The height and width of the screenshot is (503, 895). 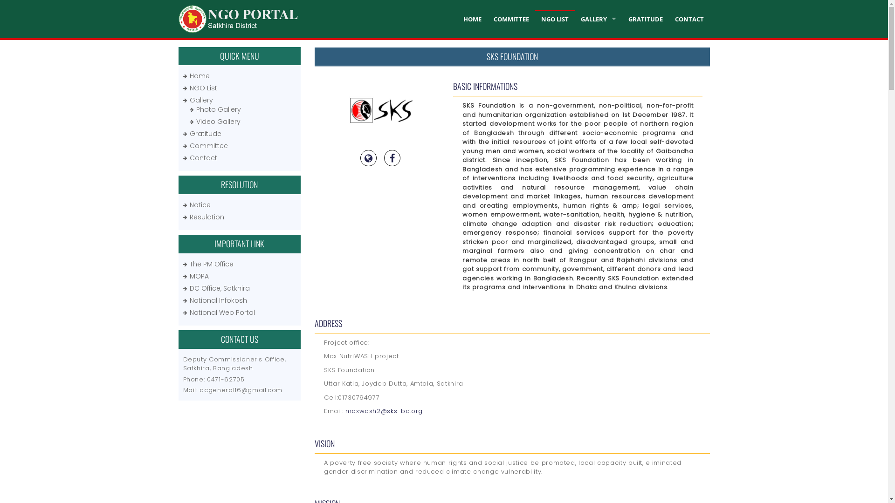 What do you see at coordinates (473, 19) in the screenshot?
I see `HOME` at bounding box center [473, 19].